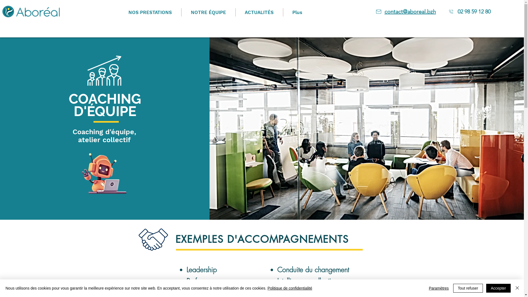 The image size is (528, 297). I want to click on Tout refuser, so click(468, 288).